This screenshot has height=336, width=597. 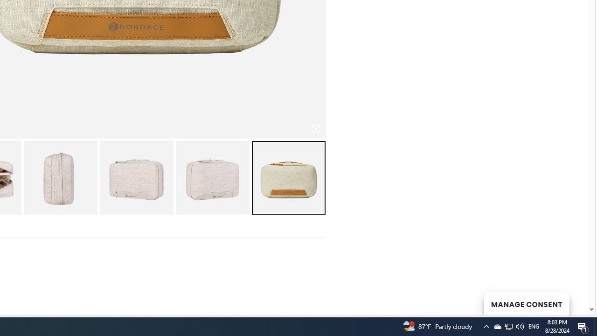 What do you see at coordinates (315, 129) in the screenshot?
I see `Class: iconic-woothumbs-fullscreen` at bounding box center [315, 129].